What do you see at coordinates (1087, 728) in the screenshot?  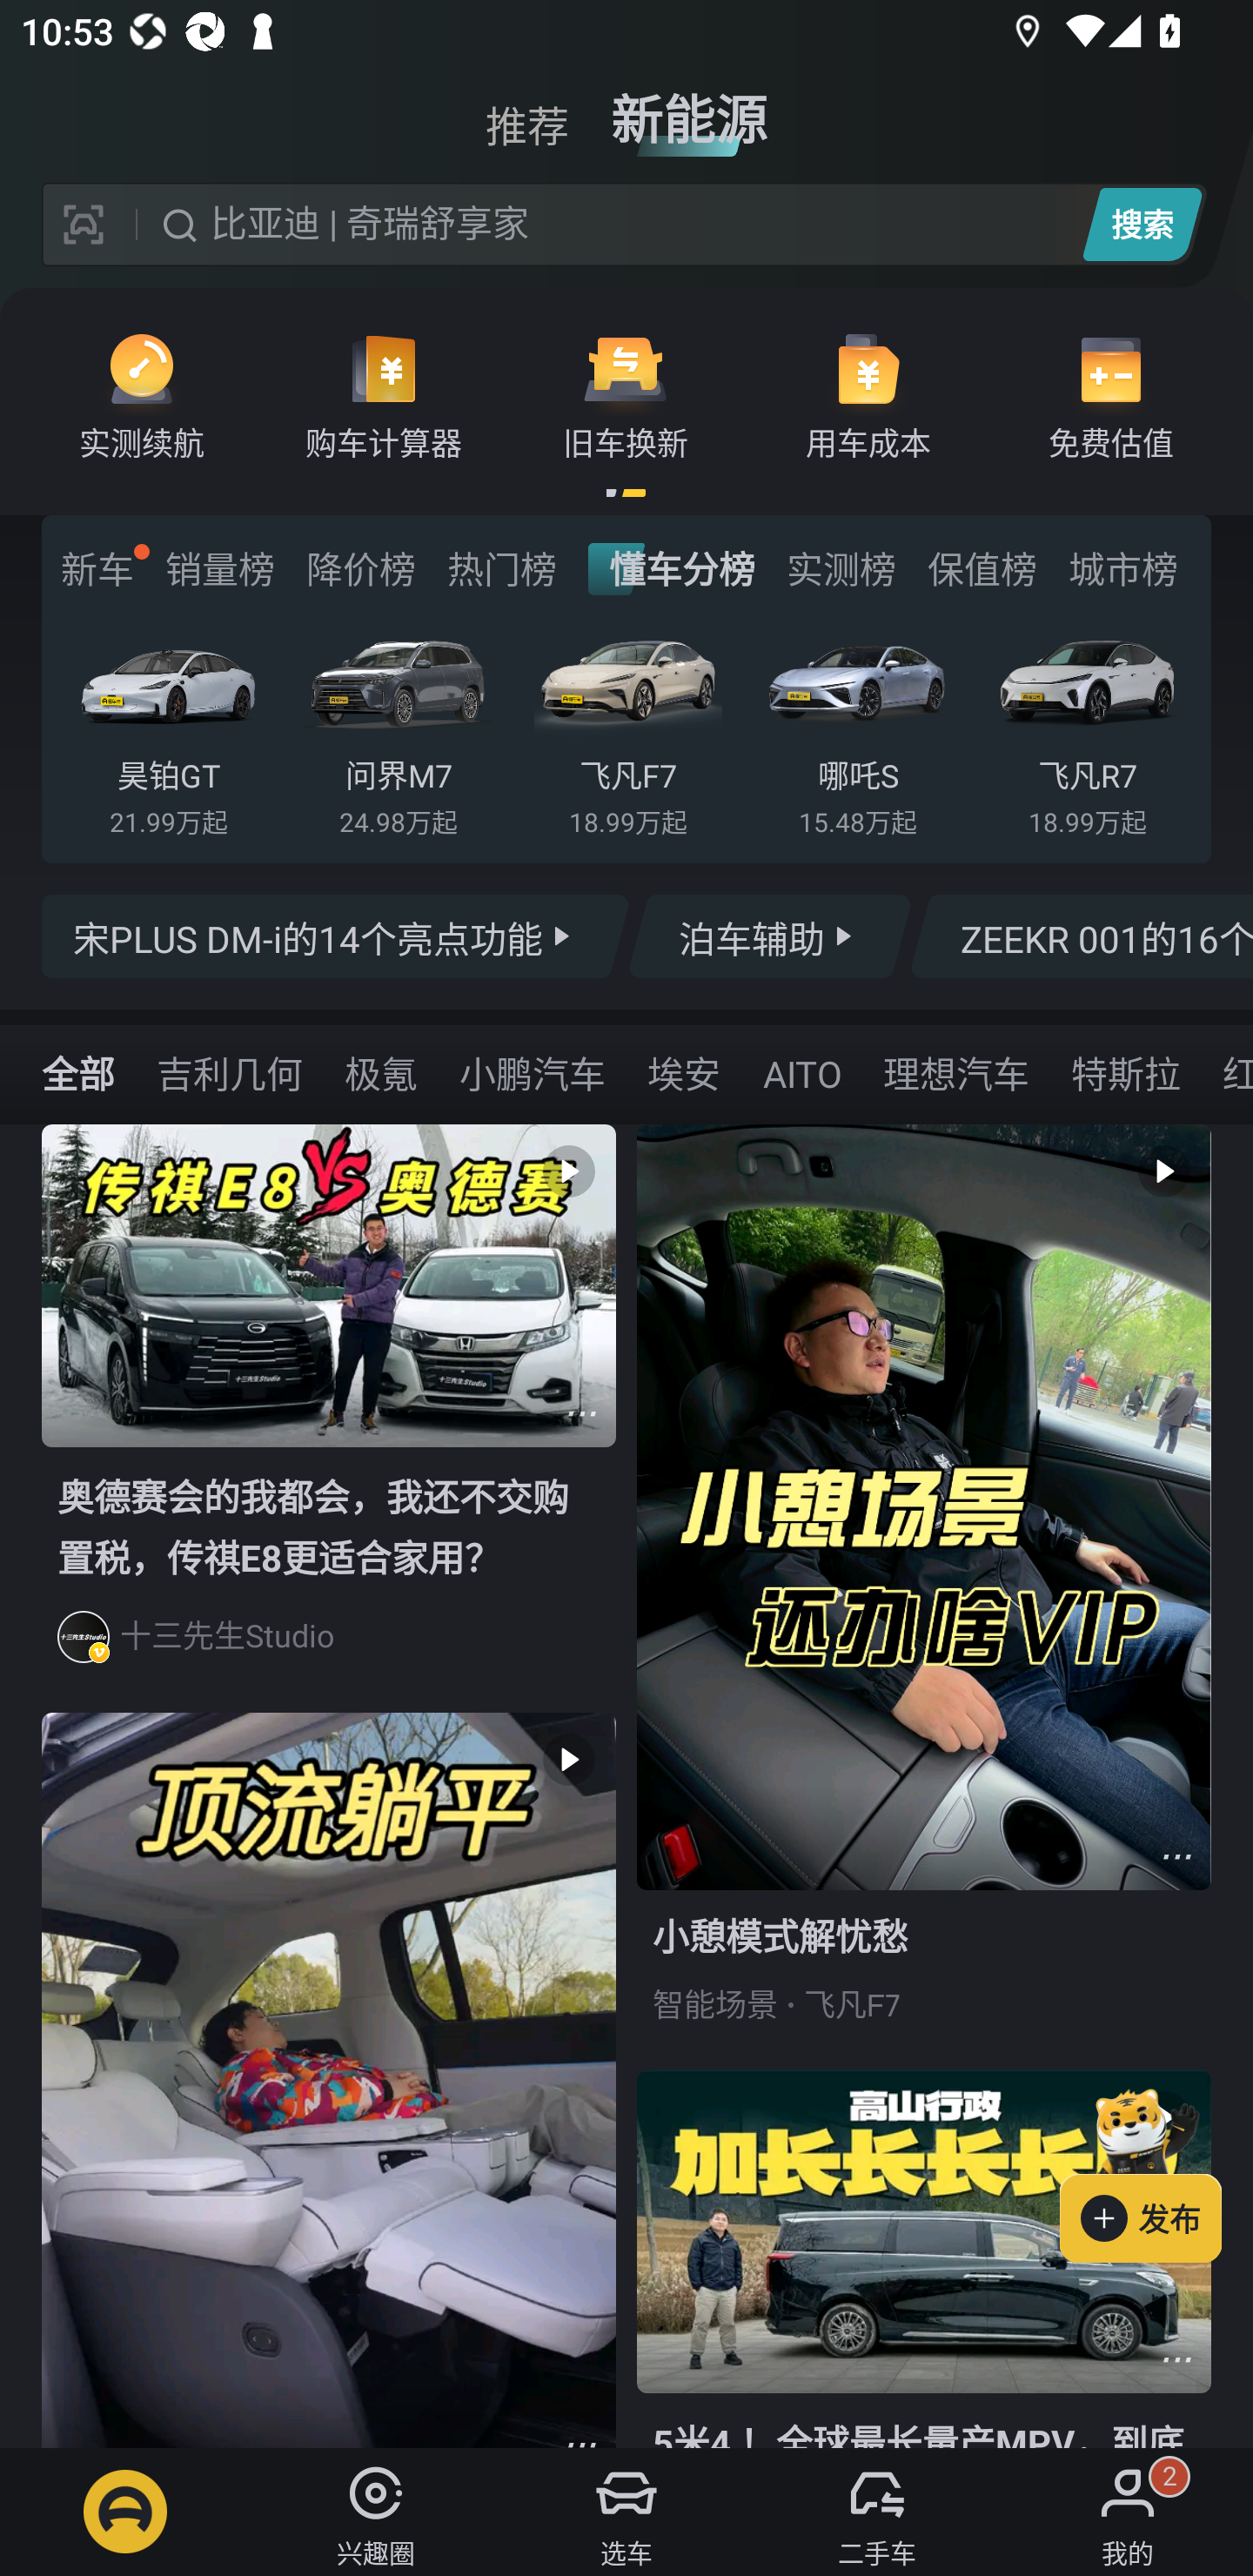 I see `飞凡R7 18.99万起` at bounding box center [1087, 728].